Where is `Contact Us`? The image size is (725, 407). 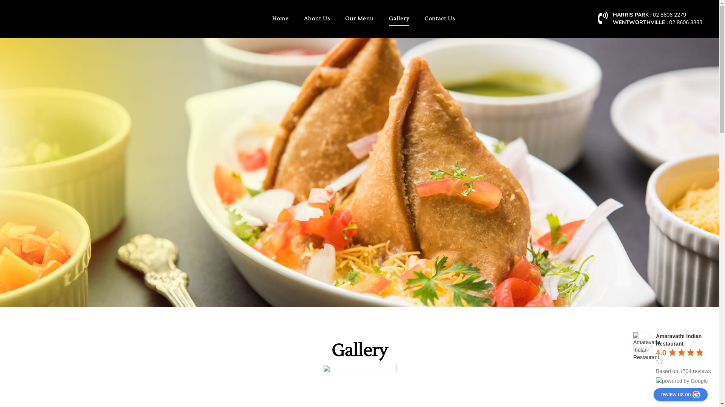
Contact Us is located at coordinates (436, 19).